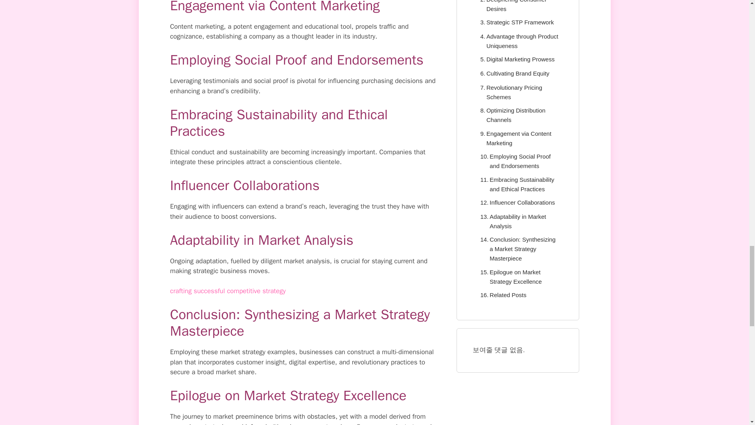 This screenshot has height=425, width=755. I want to click on crafting successful competitive strategy, so click(227, 291).